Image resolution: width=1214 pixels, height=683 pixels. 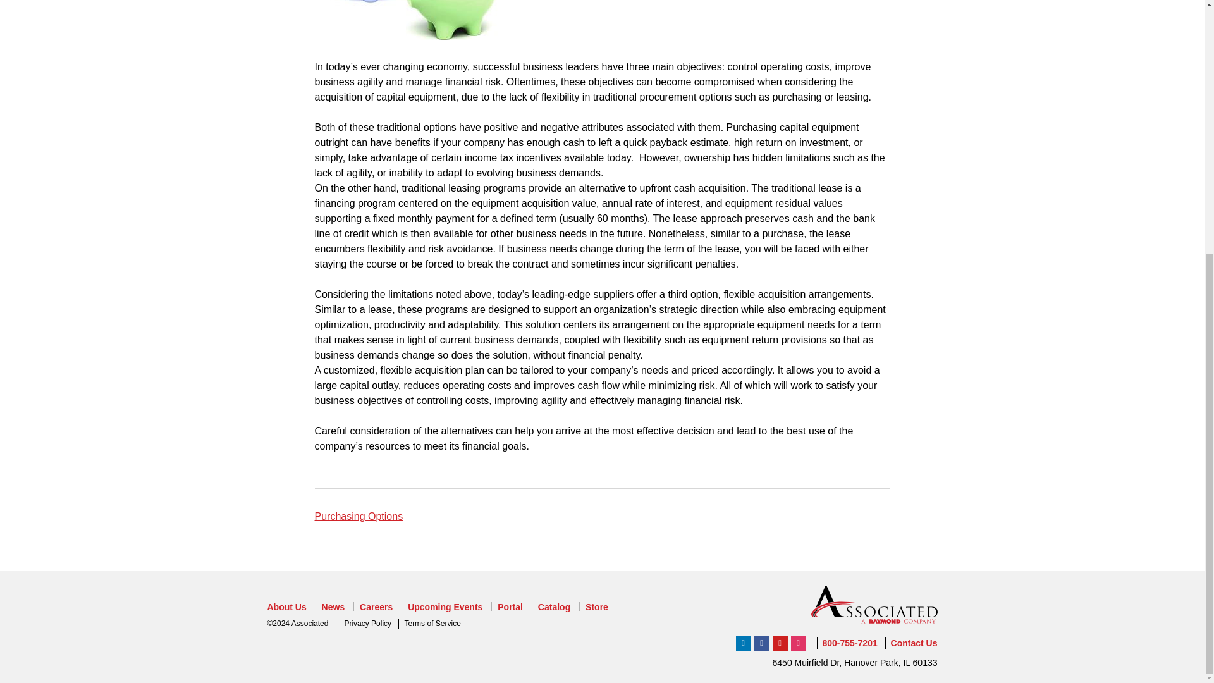 I want to click on Like us on Facebook, so click(x=761, y=643).